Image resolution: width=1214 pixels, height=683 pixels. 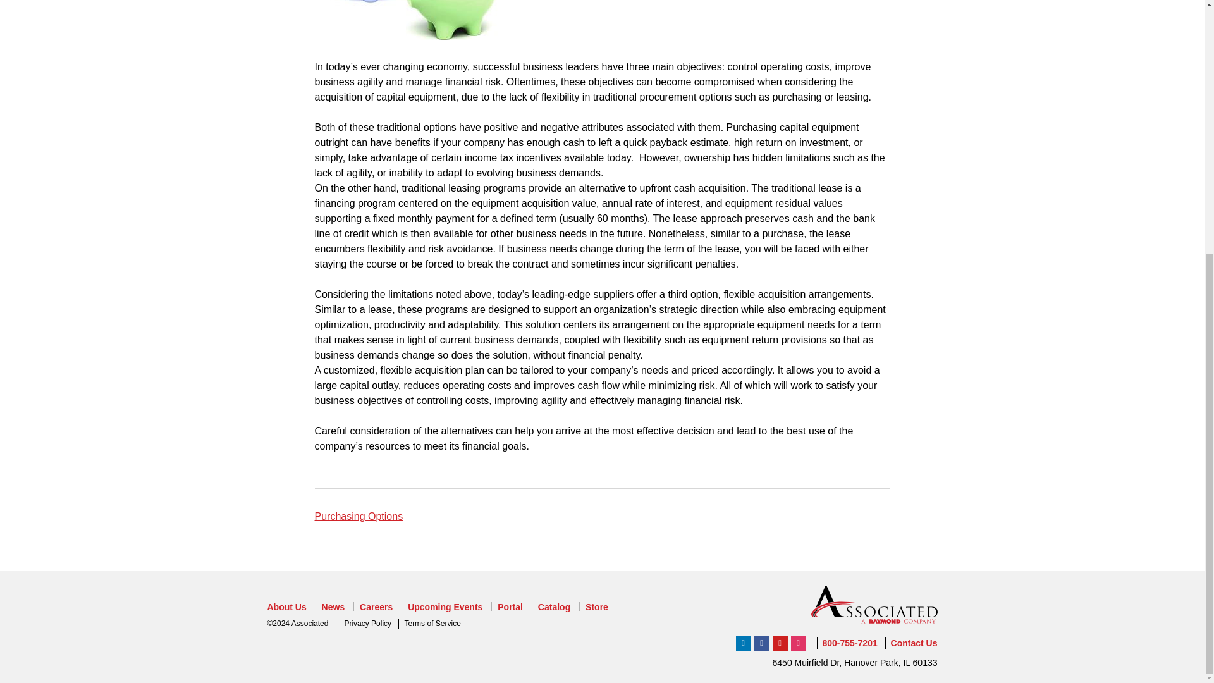 I want to click on Like us on Facebook, so click(x=761, y=643).